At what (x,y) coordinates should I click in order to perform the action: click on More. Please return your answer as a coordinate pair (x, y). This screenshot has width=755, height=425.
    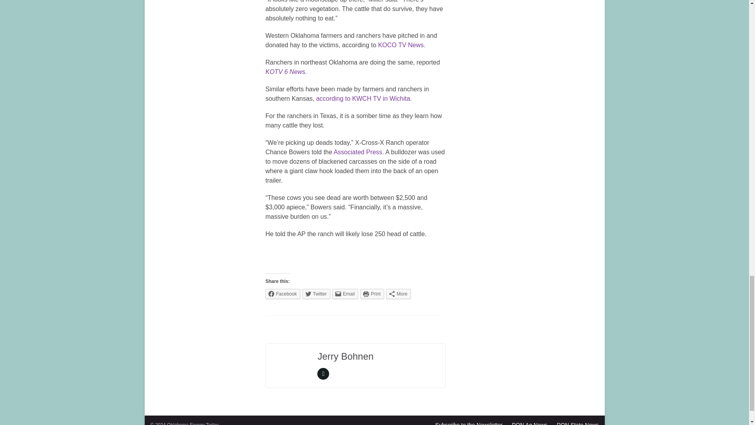
    Looking at the image, I should click on (398, 294).